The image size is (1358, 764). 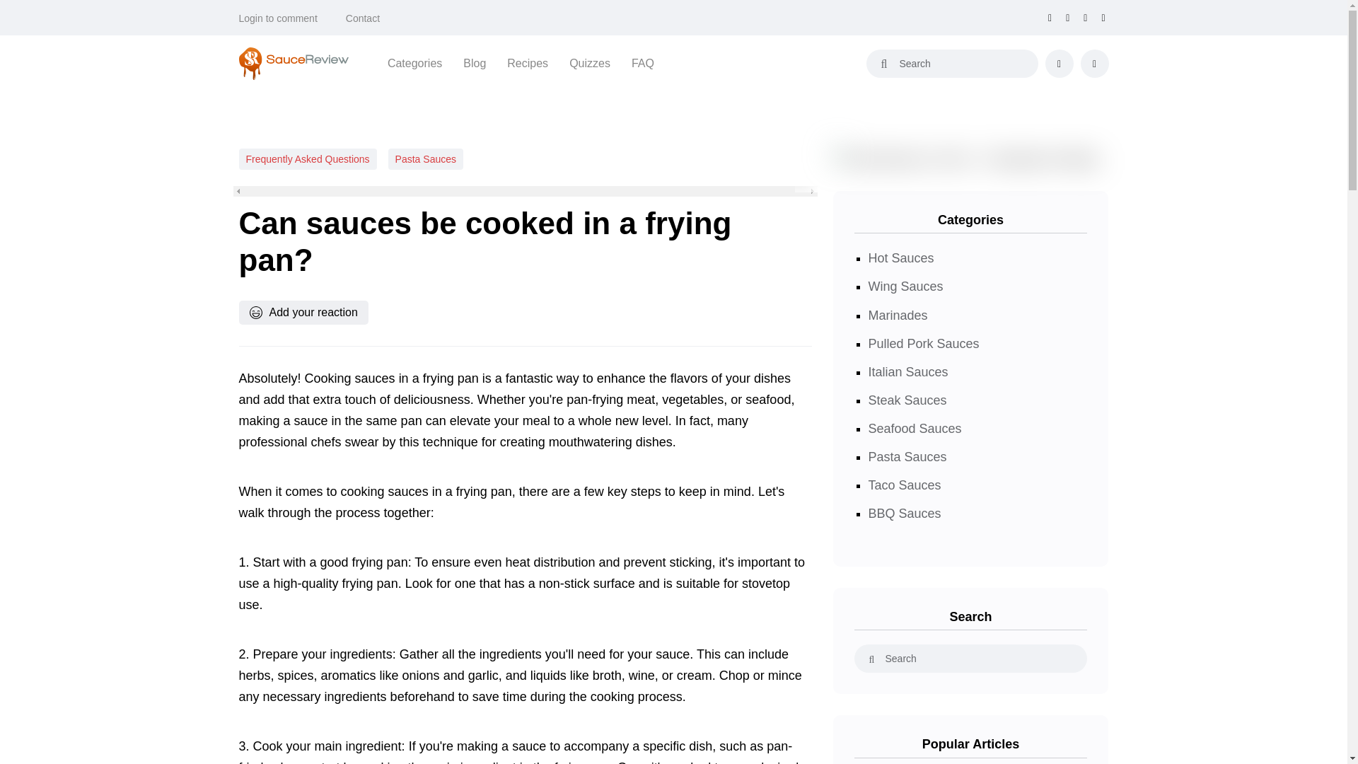 I want to click on Login to comment, so click(x=278, y=18).